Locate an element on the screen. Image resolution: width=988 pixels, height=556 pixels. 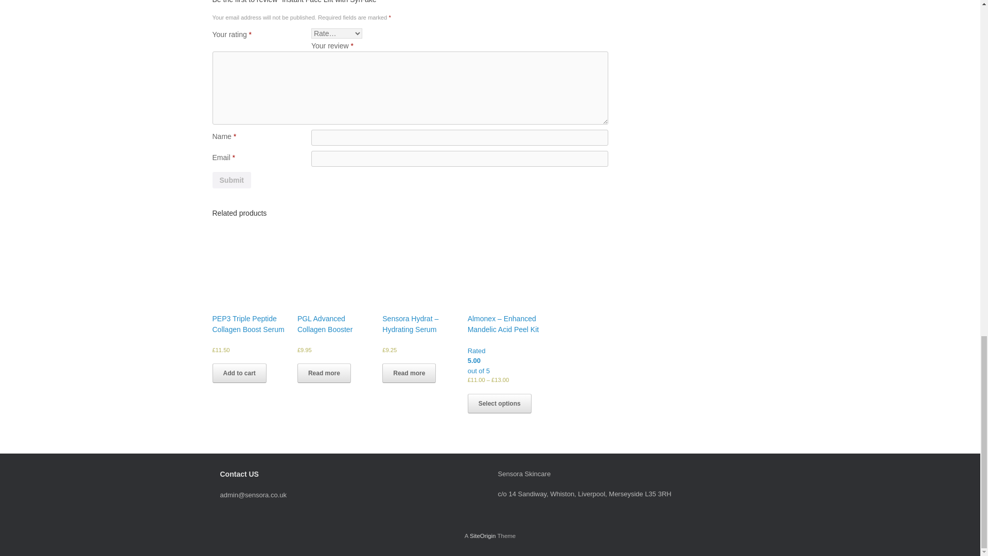
Read more is located at coordinates (324, 373).